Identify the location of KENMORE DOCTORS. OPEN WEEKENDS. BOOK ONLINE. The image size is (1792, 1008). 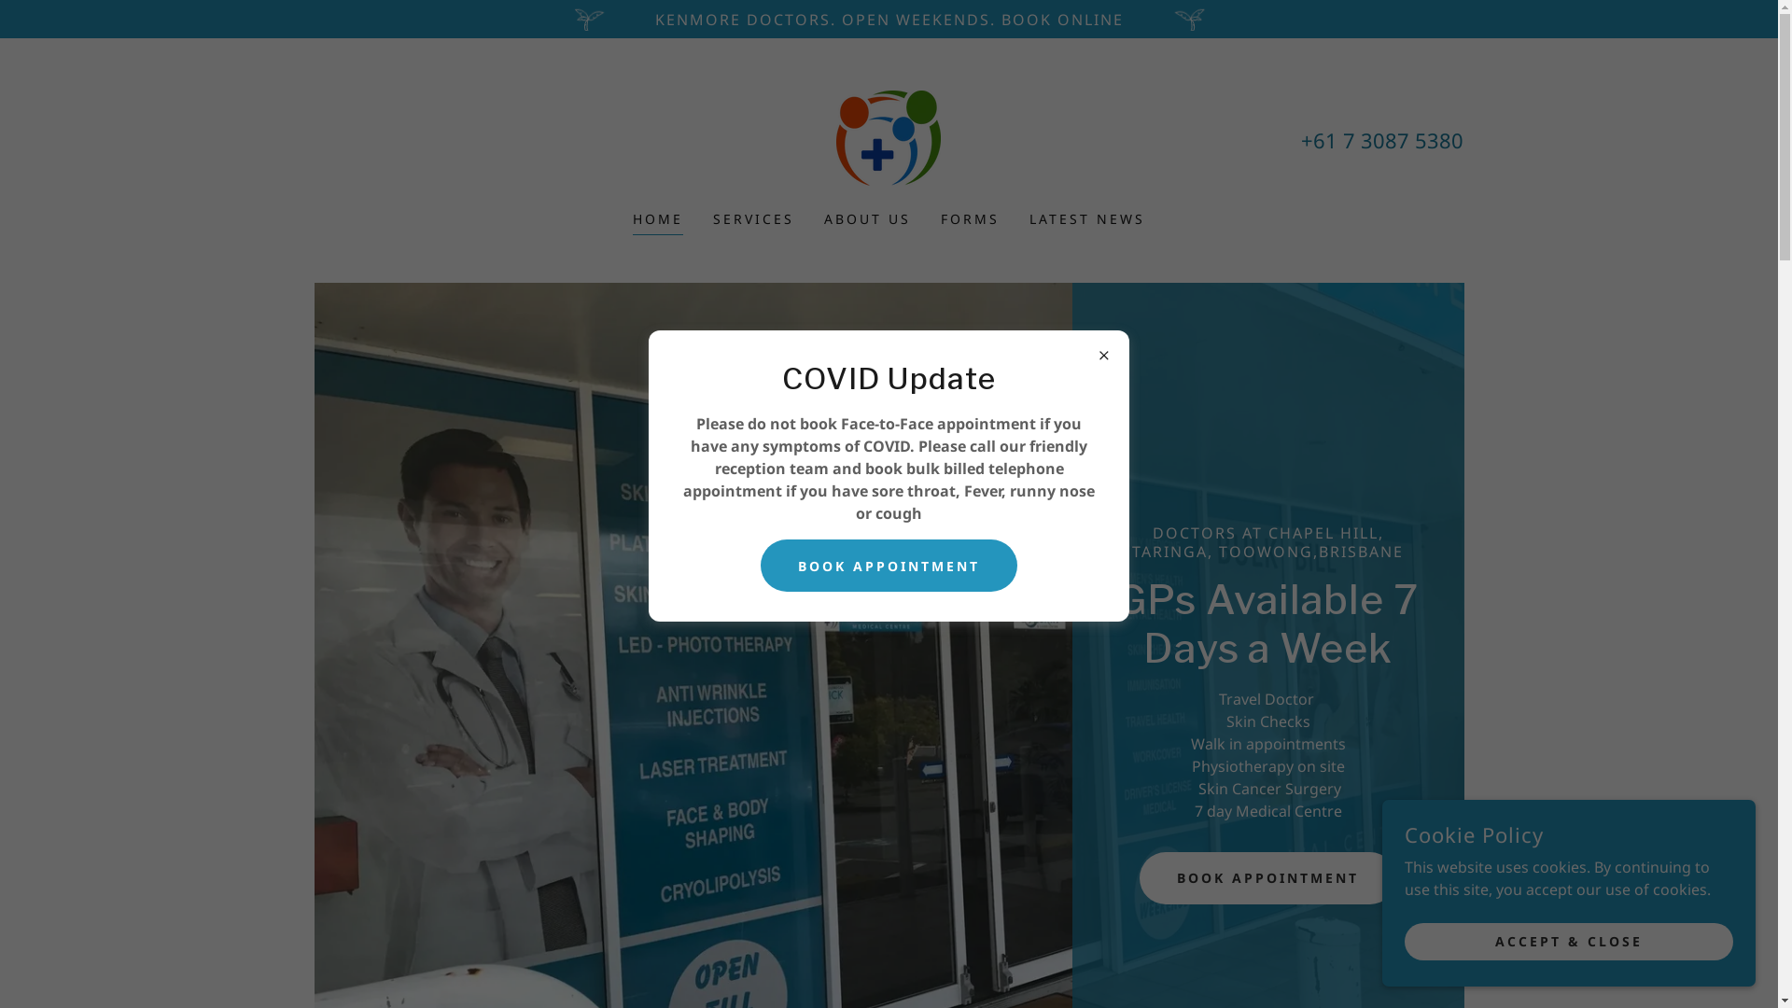
(889, 19).